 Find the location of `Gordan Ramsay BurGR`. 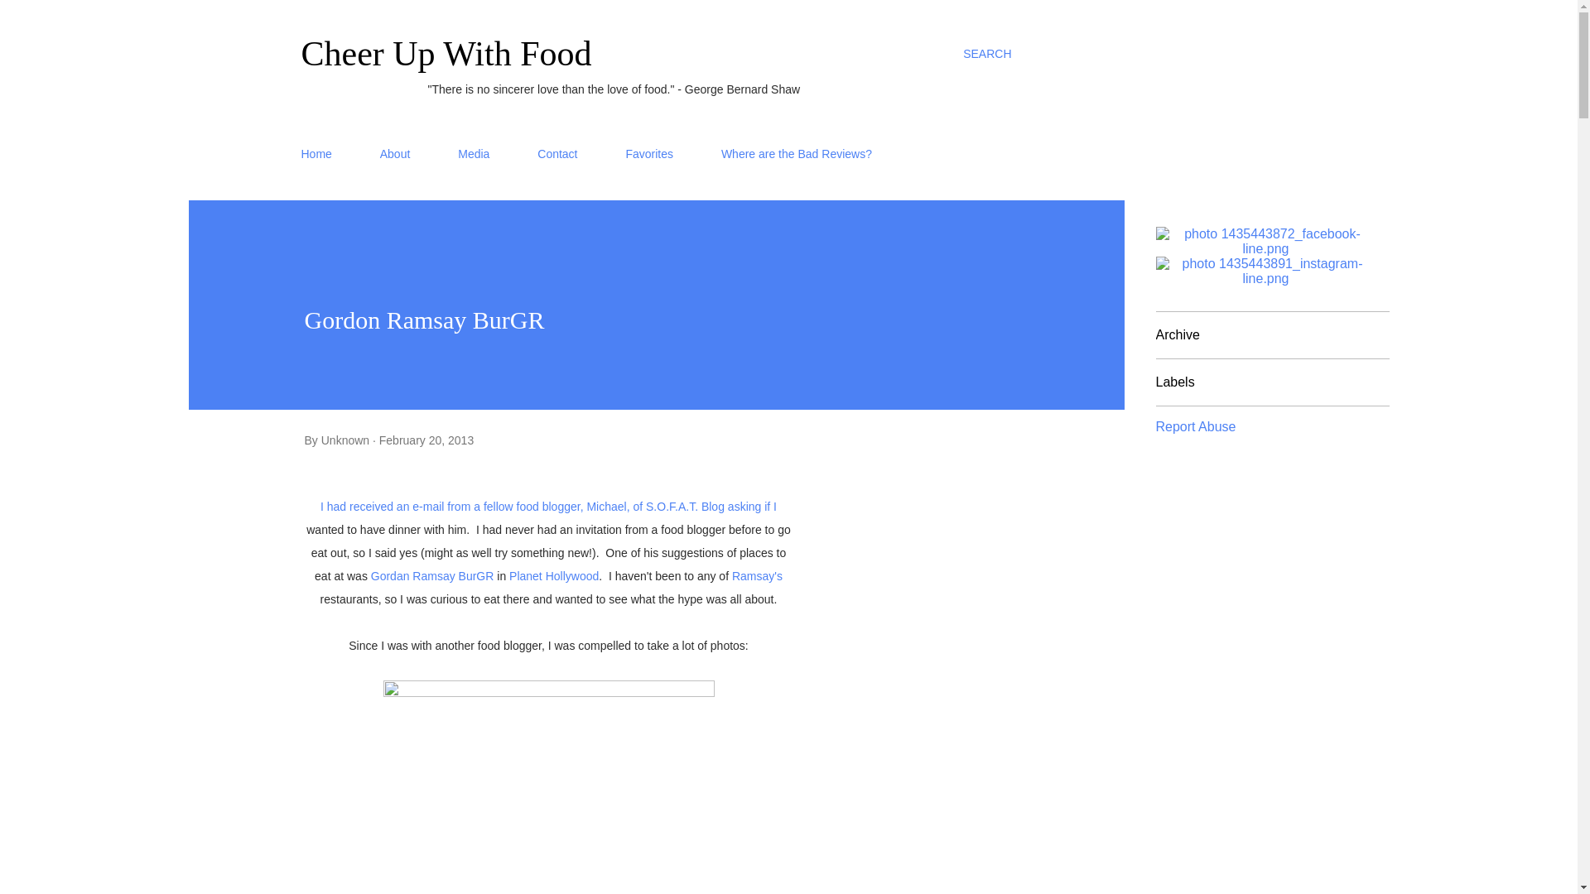

Gordan Ramsay BurGR is located at coordinates (432, 576).